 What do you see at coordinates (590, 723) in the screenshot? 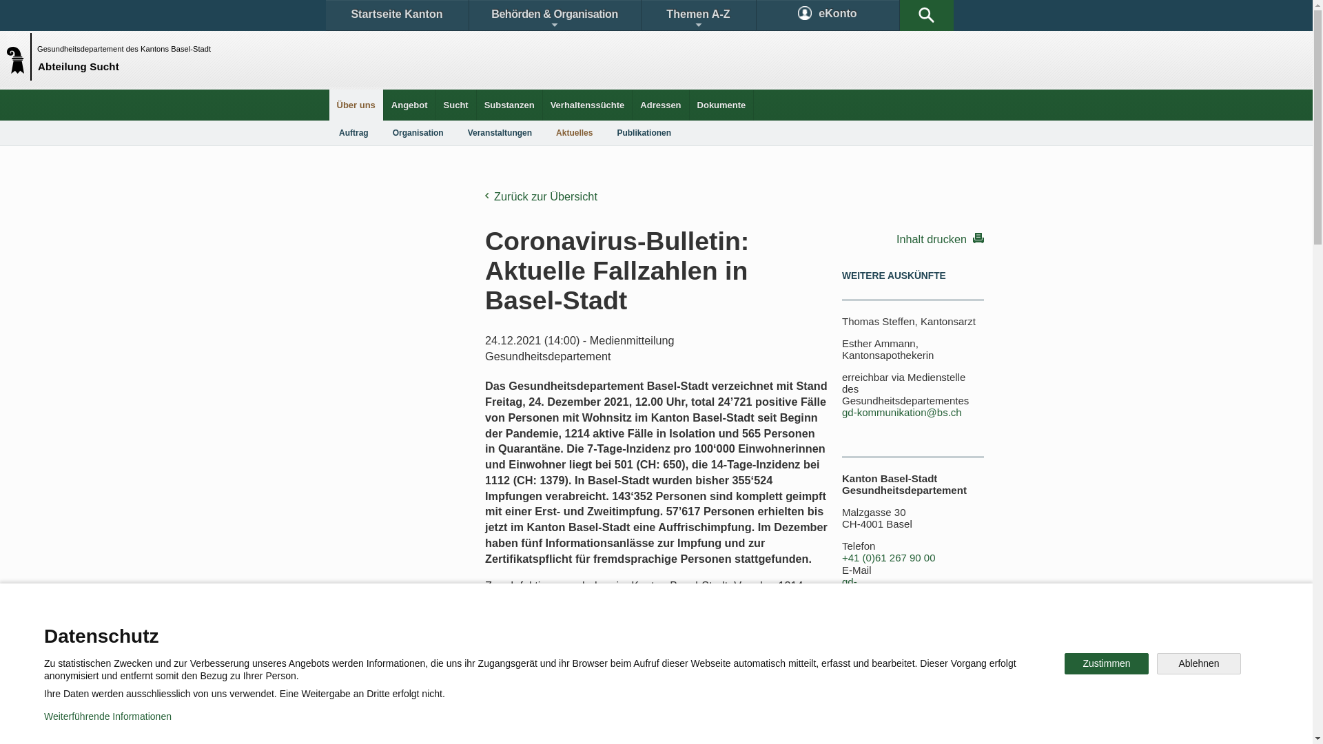
I see `Impressum` at bounding box center [590, 723].